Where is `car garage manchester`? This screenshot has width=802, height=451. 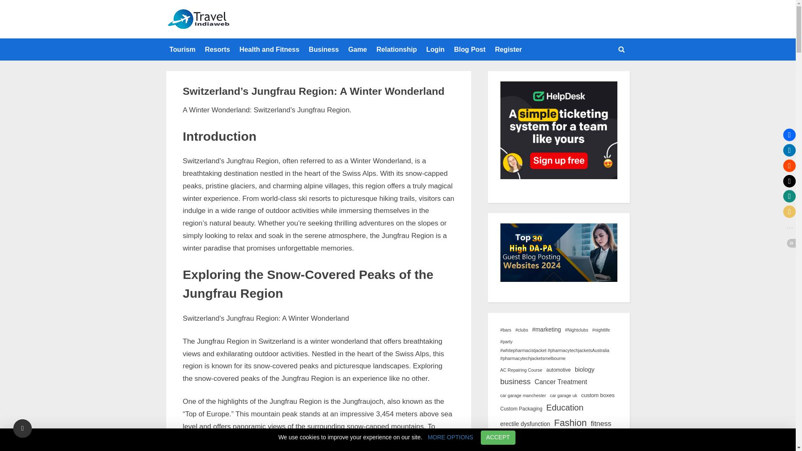 car garage manchester is located at coordinates (523, 395).